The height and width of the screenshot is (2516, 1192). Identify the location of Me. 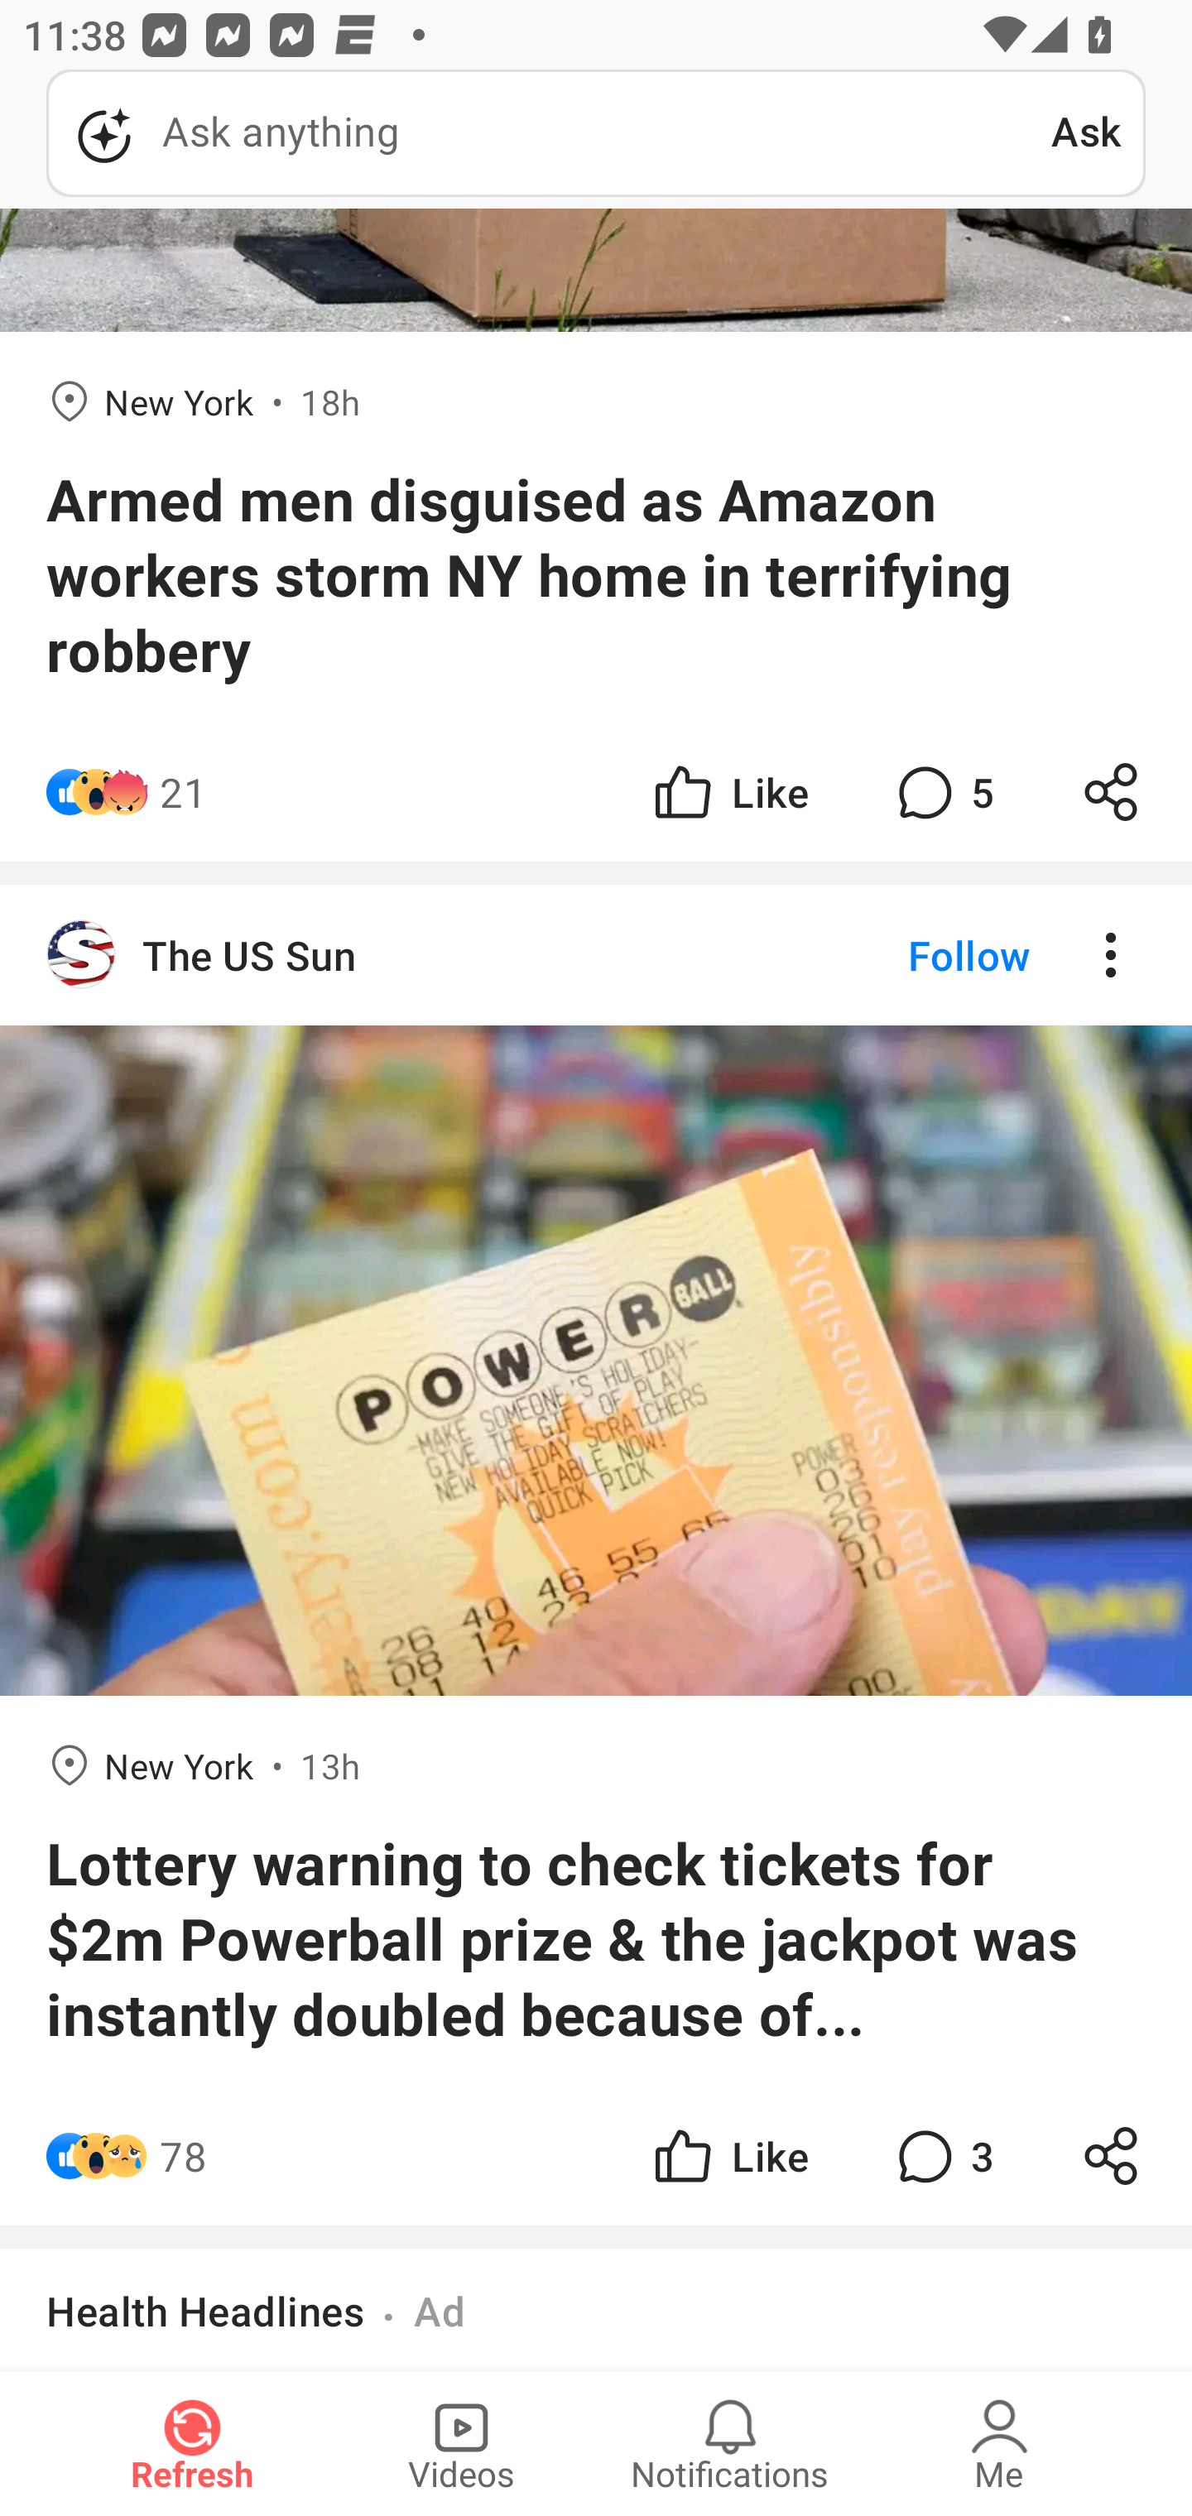
(999, 2443).